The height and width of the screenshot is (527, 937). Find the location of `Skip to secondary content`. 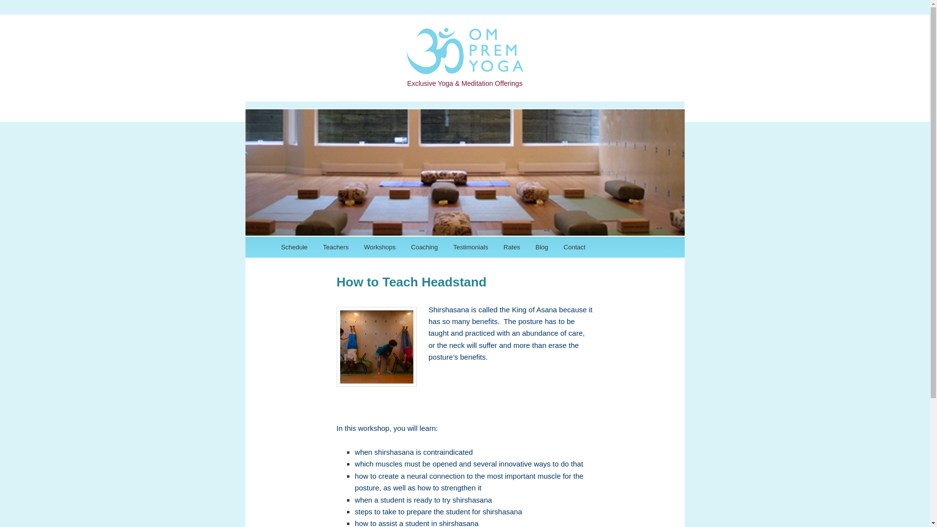

Skip to secondary content is located at coordinates (329, 248).